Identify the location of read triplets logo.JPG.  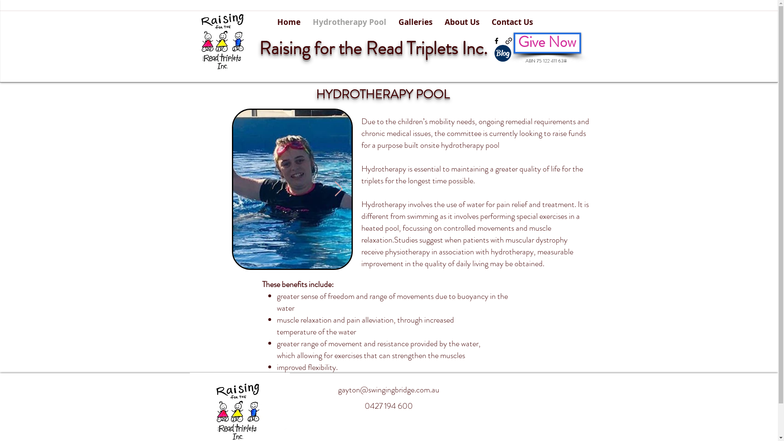
(222, 41).